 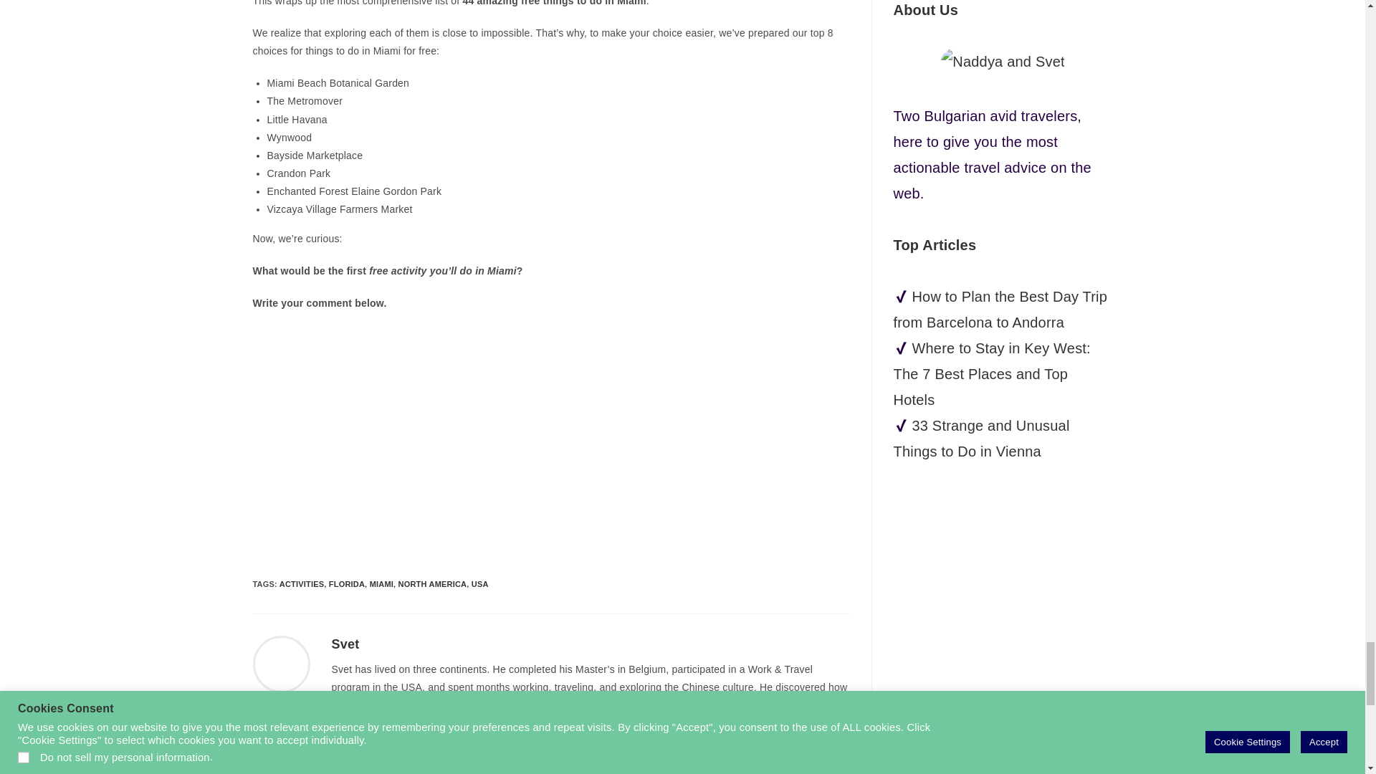 I want to click on Visit author page, so click(x=281, y=664).